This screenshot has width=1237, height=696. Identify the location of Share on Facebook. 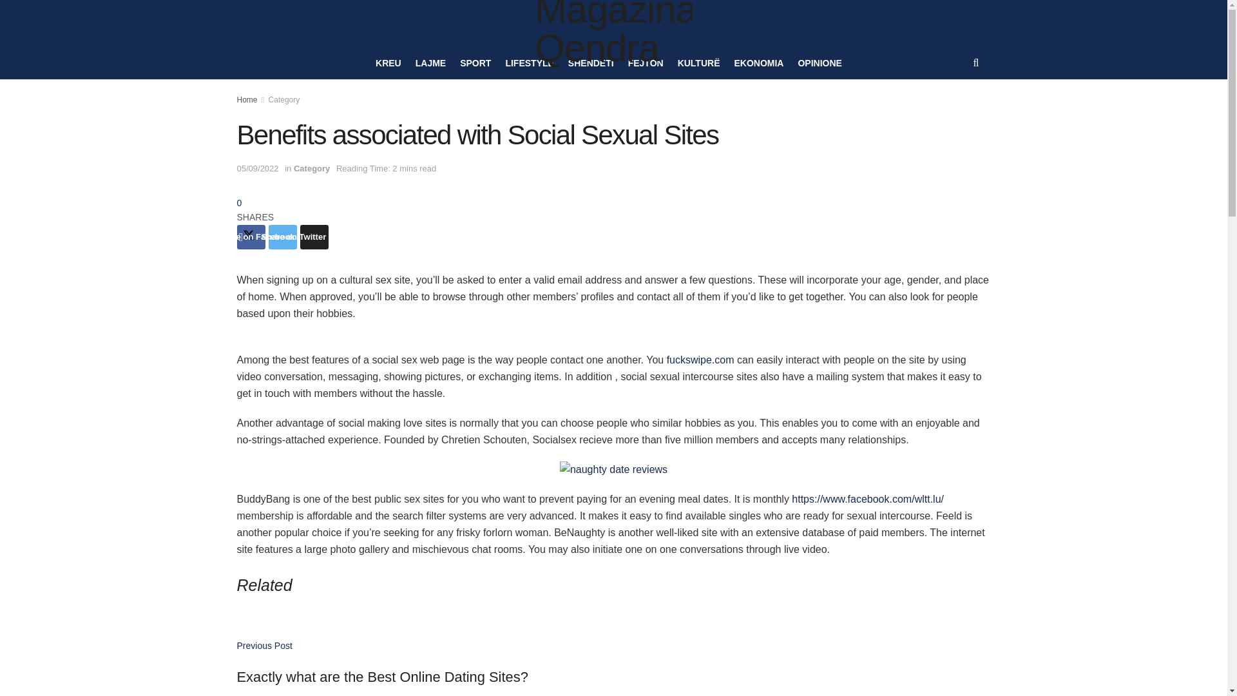
(251, 237).